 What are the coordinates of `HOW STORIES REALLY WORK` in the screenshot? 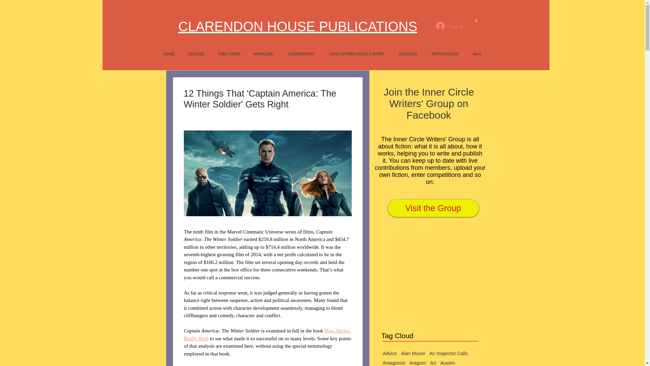 It's located at (357, 54).